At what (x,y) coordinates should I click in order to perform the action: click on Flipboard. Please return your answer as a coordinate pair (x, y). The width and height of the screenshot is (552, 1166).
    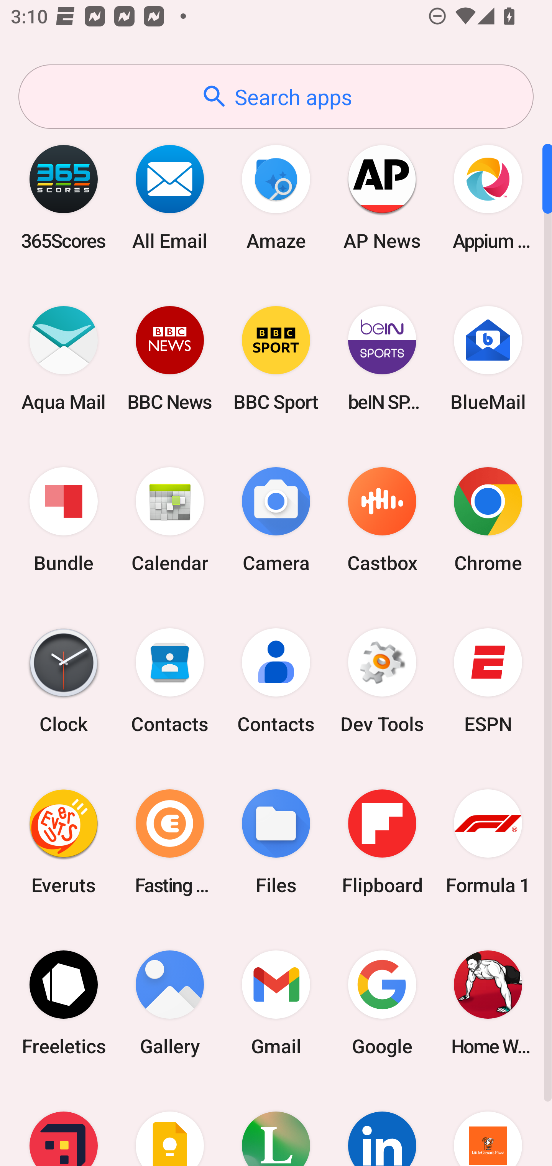
    Looking at the image, I should click on (382, 842).